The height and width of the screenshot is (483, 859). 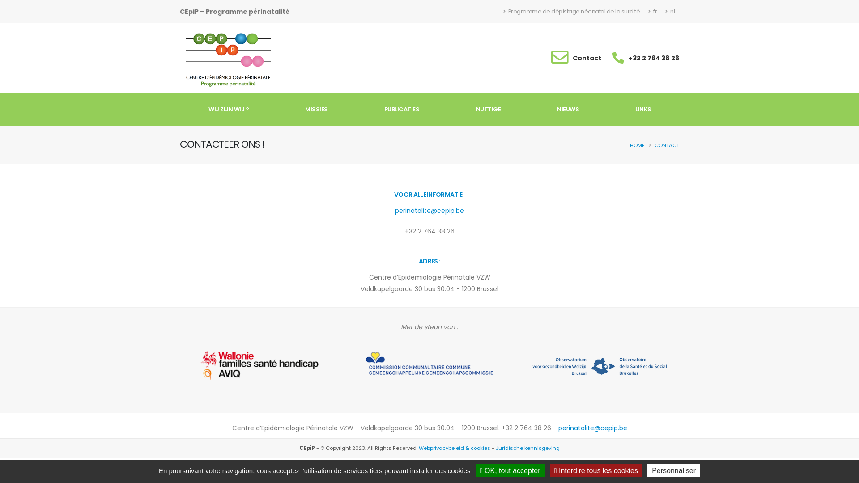 I want to click on HOME, so click(x=637, y=145).